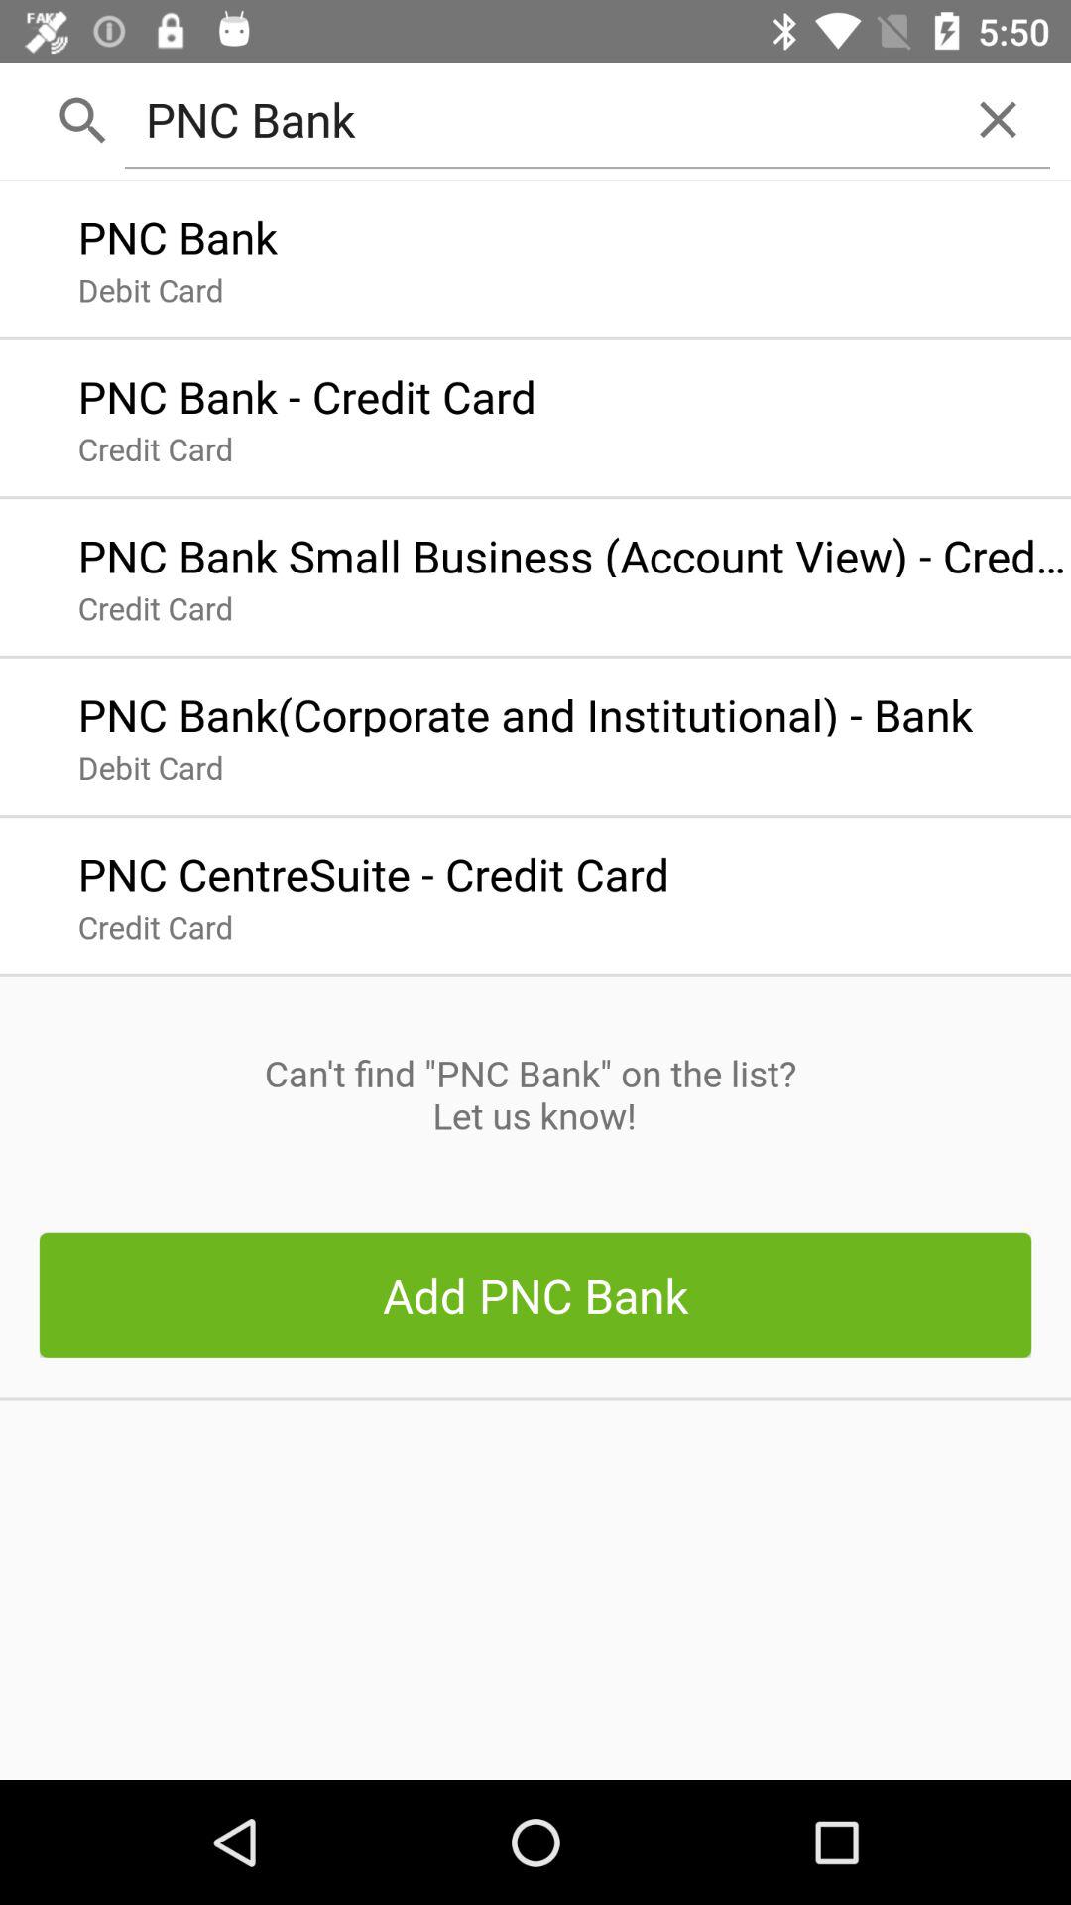  I want to click on press icon to the right of the pnc bank item, so click(998, 119).